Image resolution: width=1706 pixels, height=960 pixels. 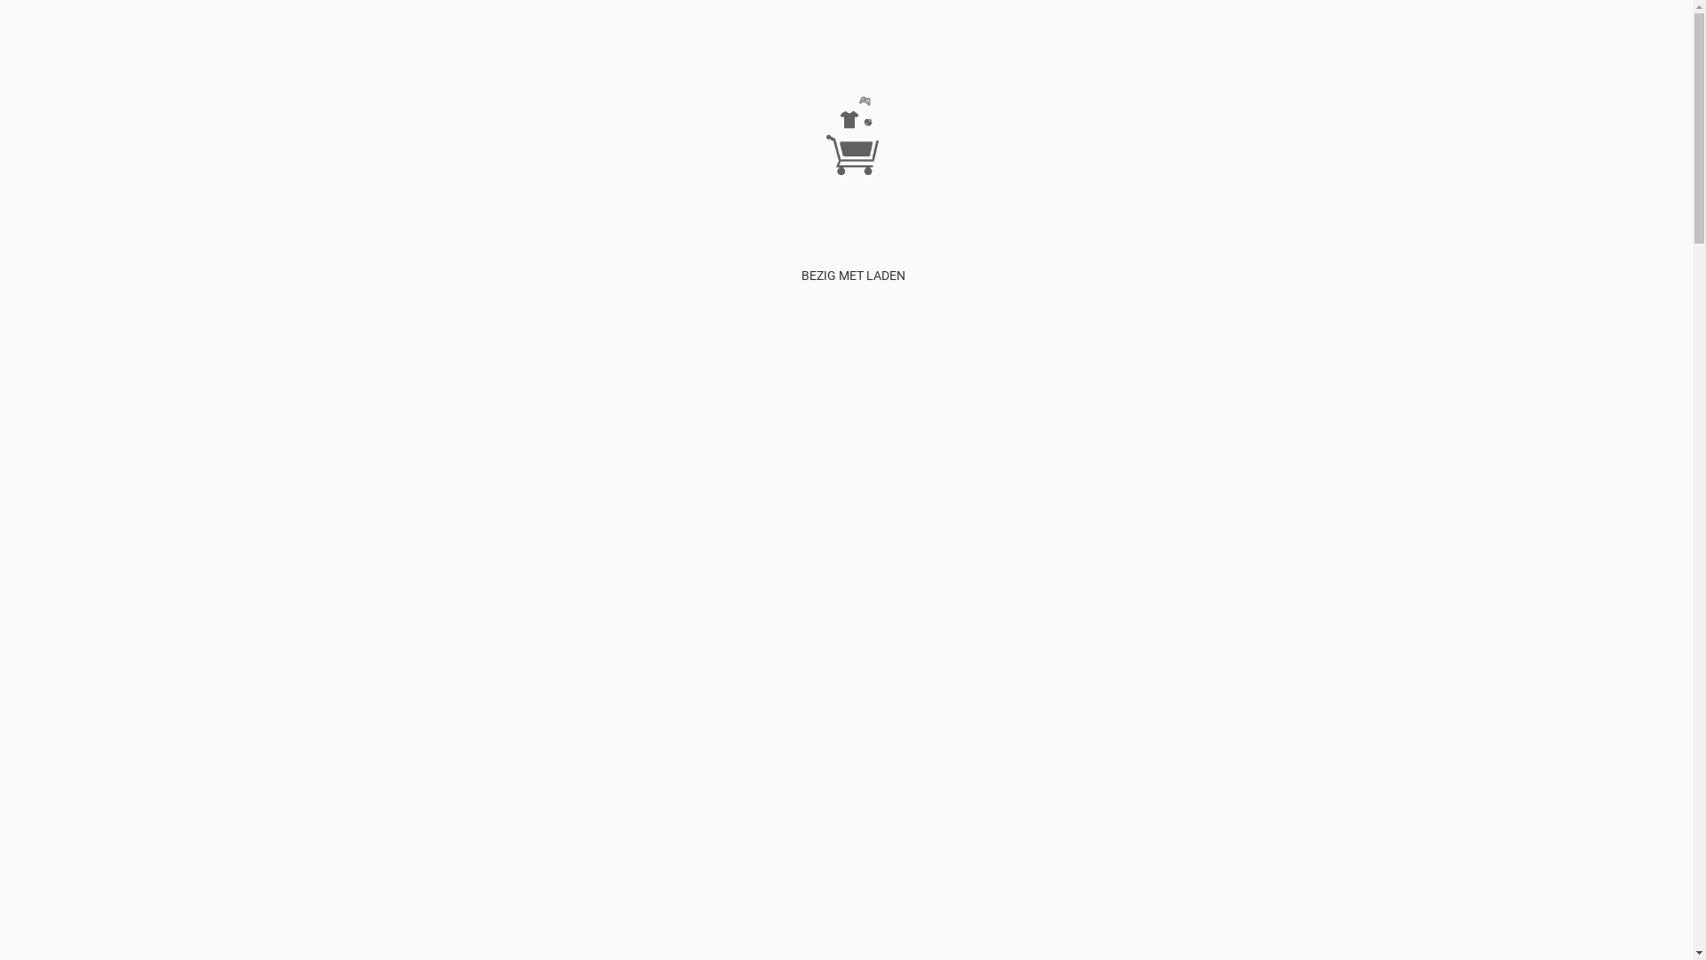 I want to click on Details, so click(x=19, y=799).